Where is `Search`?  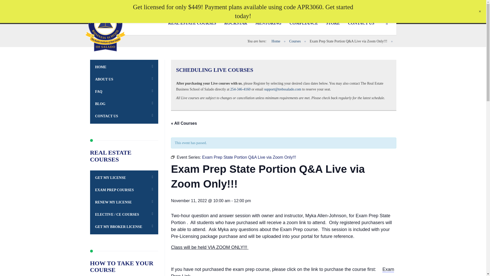
Search is located at coordinates (385, 23).